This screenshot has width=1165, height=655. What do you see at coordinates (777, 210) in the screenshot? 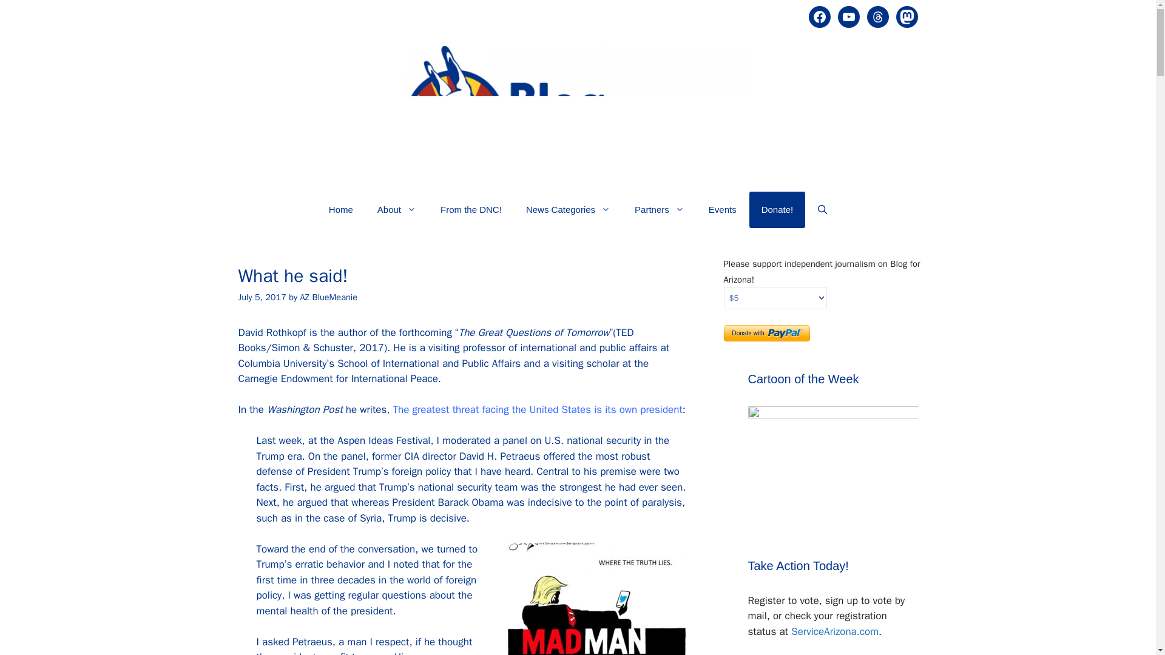
I see `Donate!` at bounding box center [777, 210].